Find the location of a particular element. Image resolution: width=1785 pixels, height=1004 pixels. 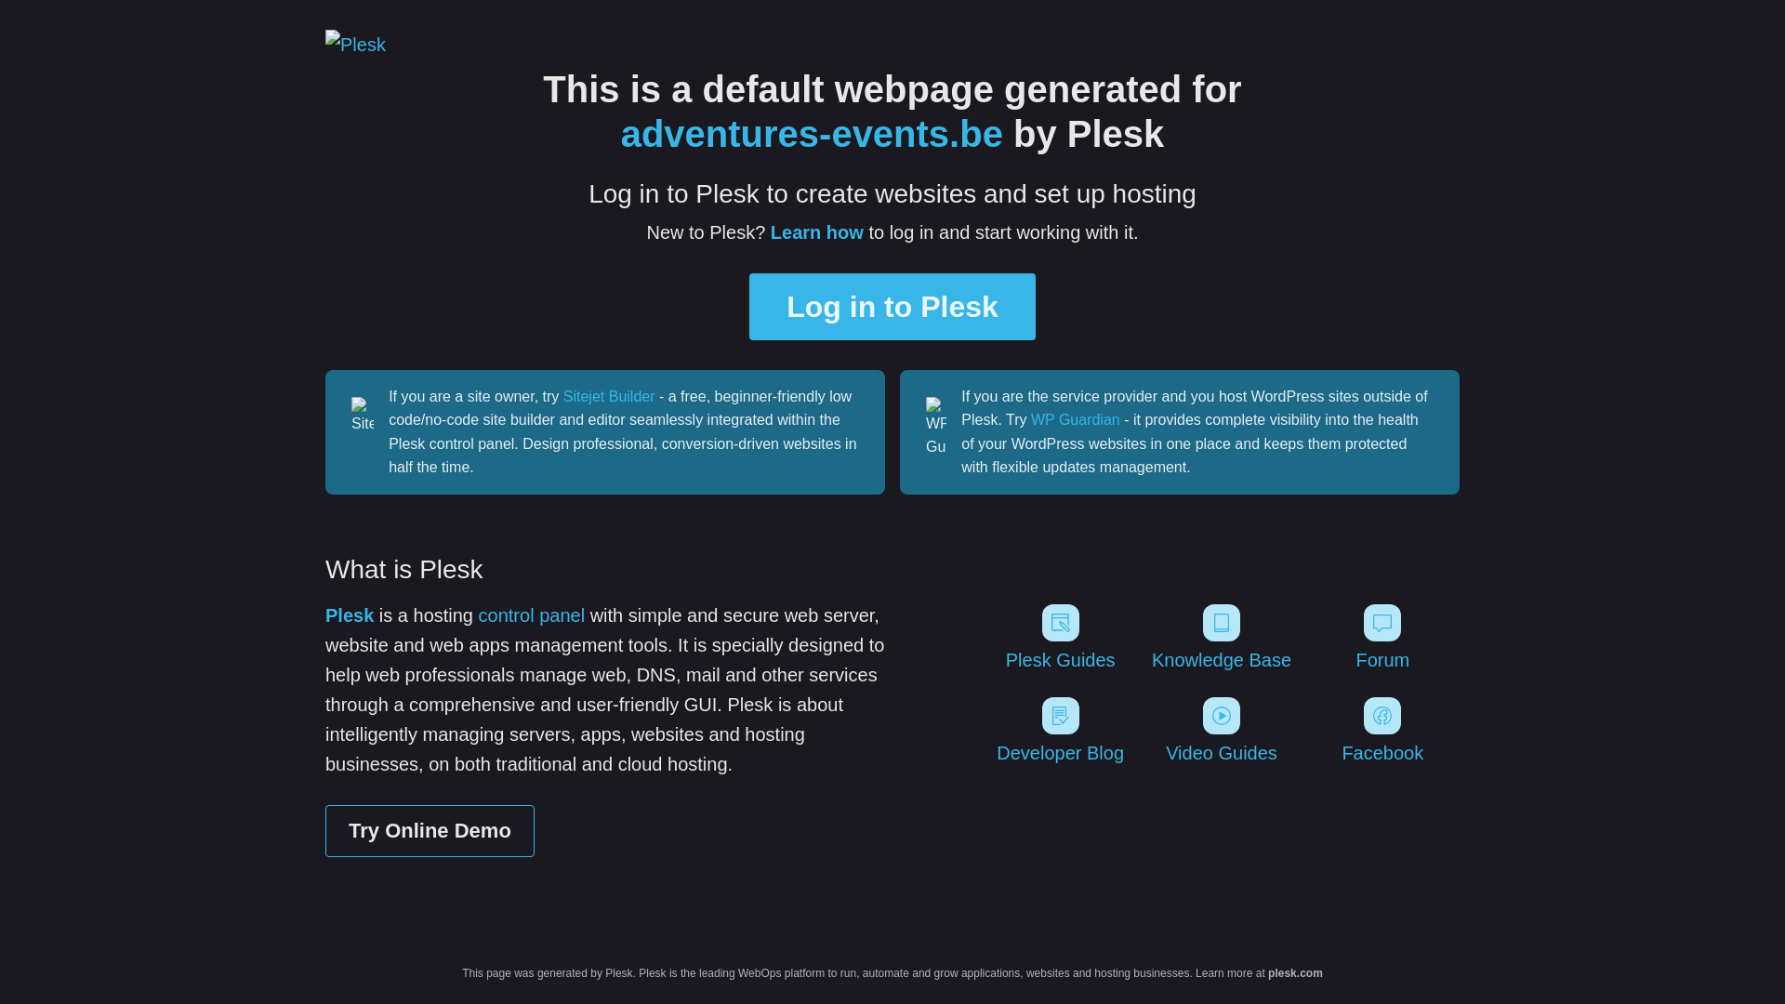

control panel is located at coordinates (532, 615).